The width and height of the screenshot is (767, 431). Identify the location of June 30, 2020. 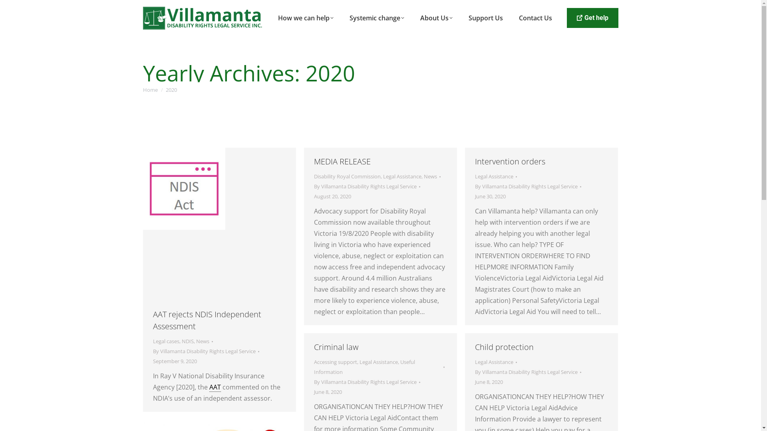
(490, 196).